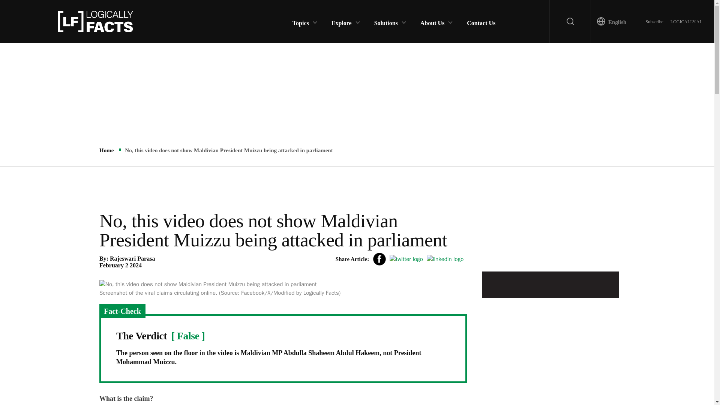 This screenshot has width=720, height=405. What do you see at coordinates (432, 21) in the screenshot?
I see `About Us` at bounding box center [432, 21].